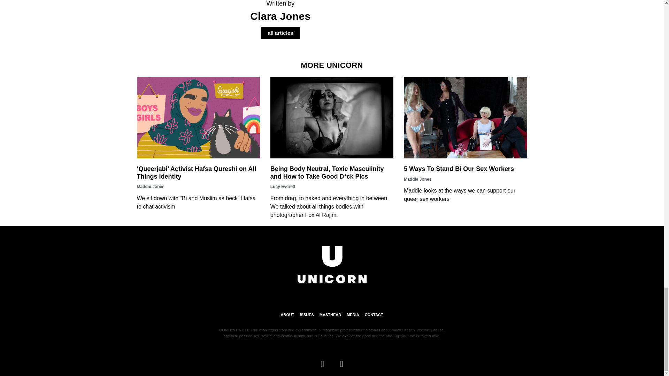  What do you see at coordinates (353, 315) in the screenshot?
I see `MEDIA` at bounding box center [353, 315].